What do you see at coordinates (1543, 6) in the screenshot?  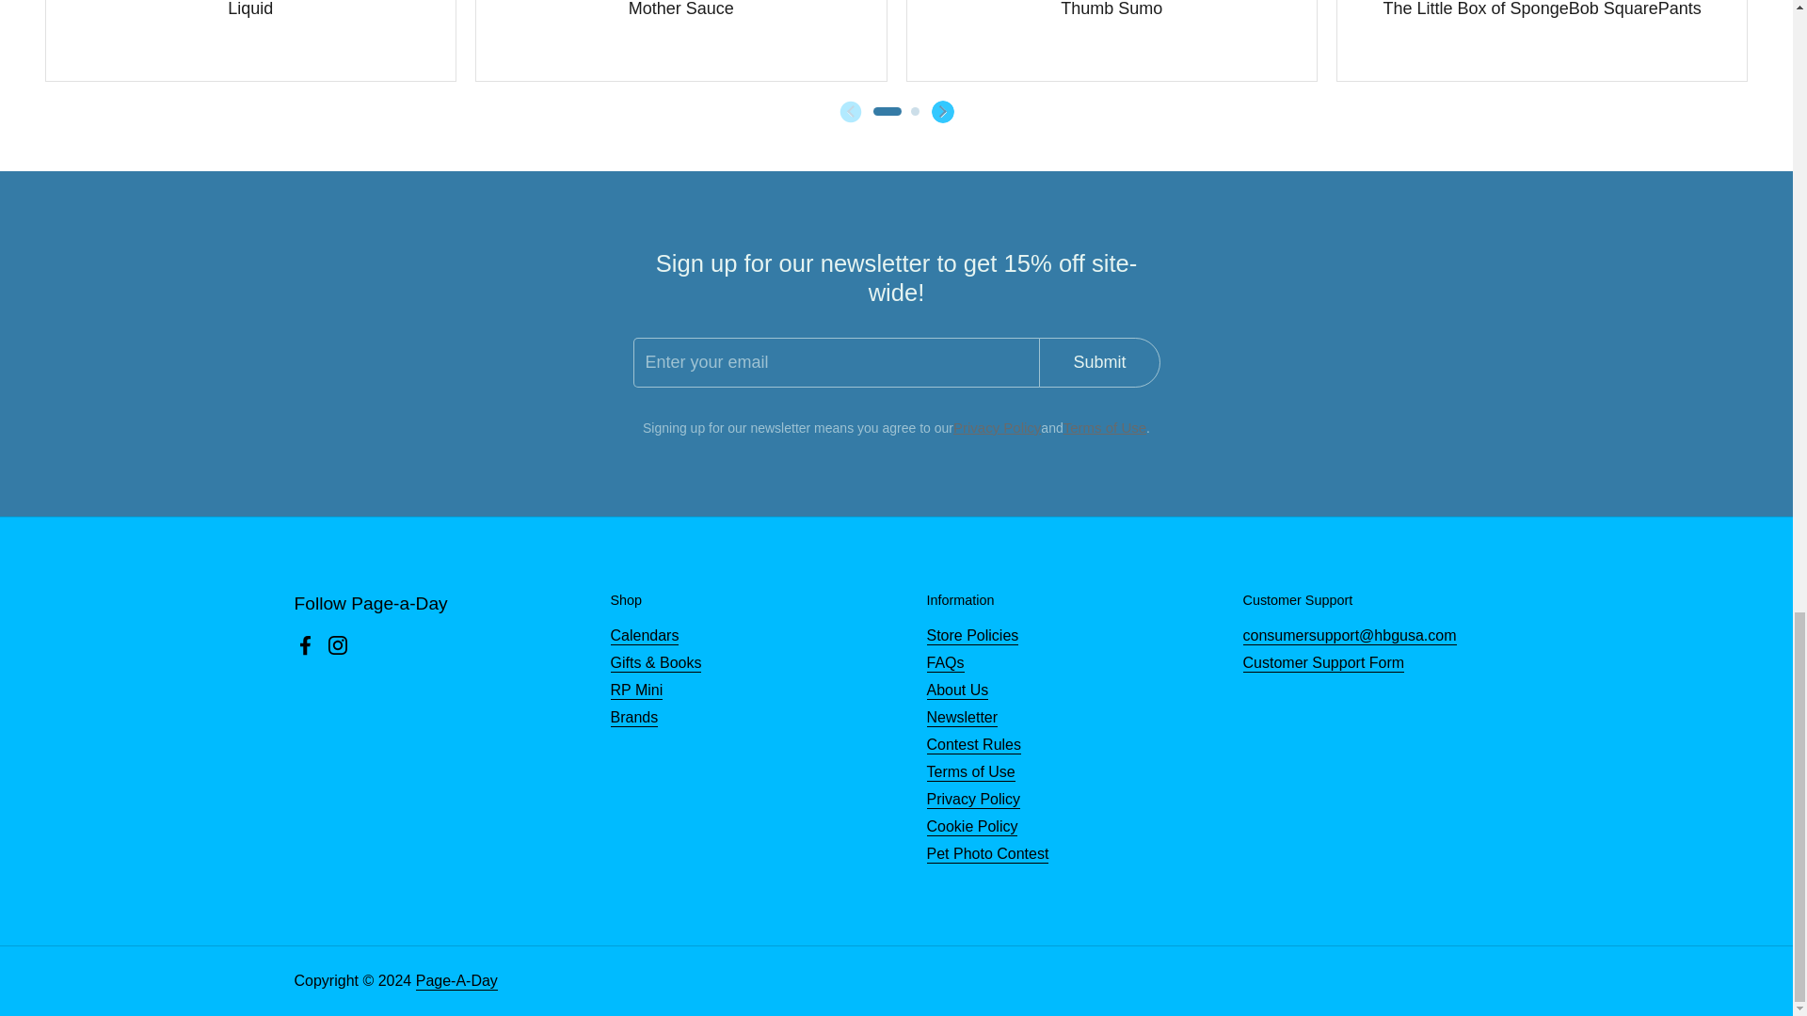 I see `The Little Box of SpongeBob SquarePants` at bounding box center [1543, 6].